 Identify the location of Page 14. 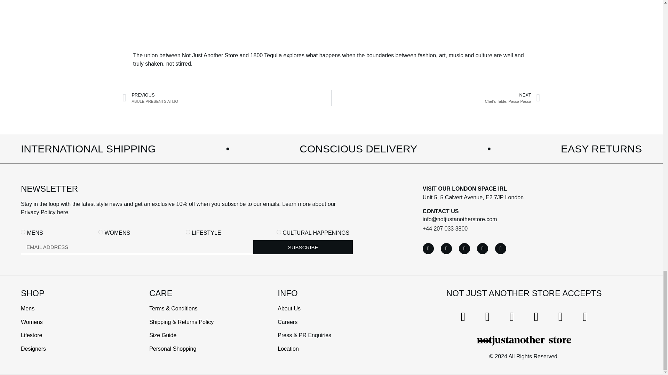
(78, 328).